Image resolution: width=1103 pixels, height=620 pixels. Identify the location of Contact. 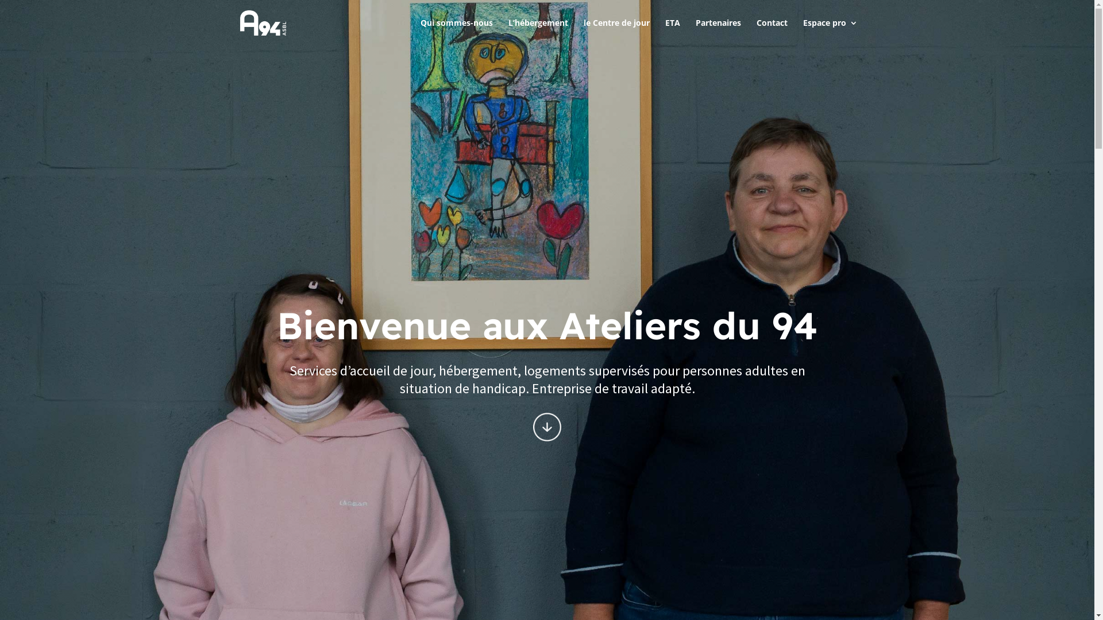
(772, 32).